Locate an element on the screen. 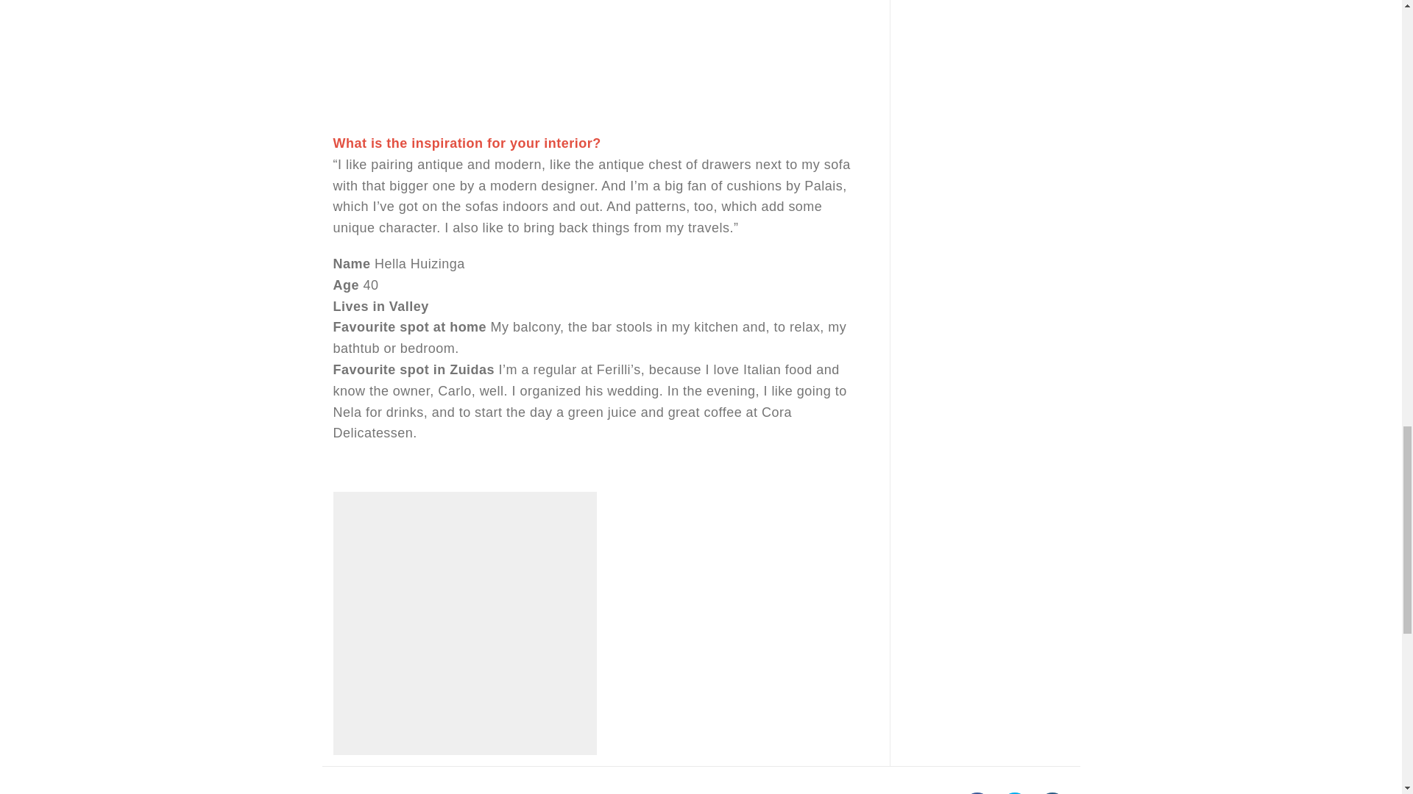 The image size is (1413, 794). Facebook is located at coordinates (977, 793).